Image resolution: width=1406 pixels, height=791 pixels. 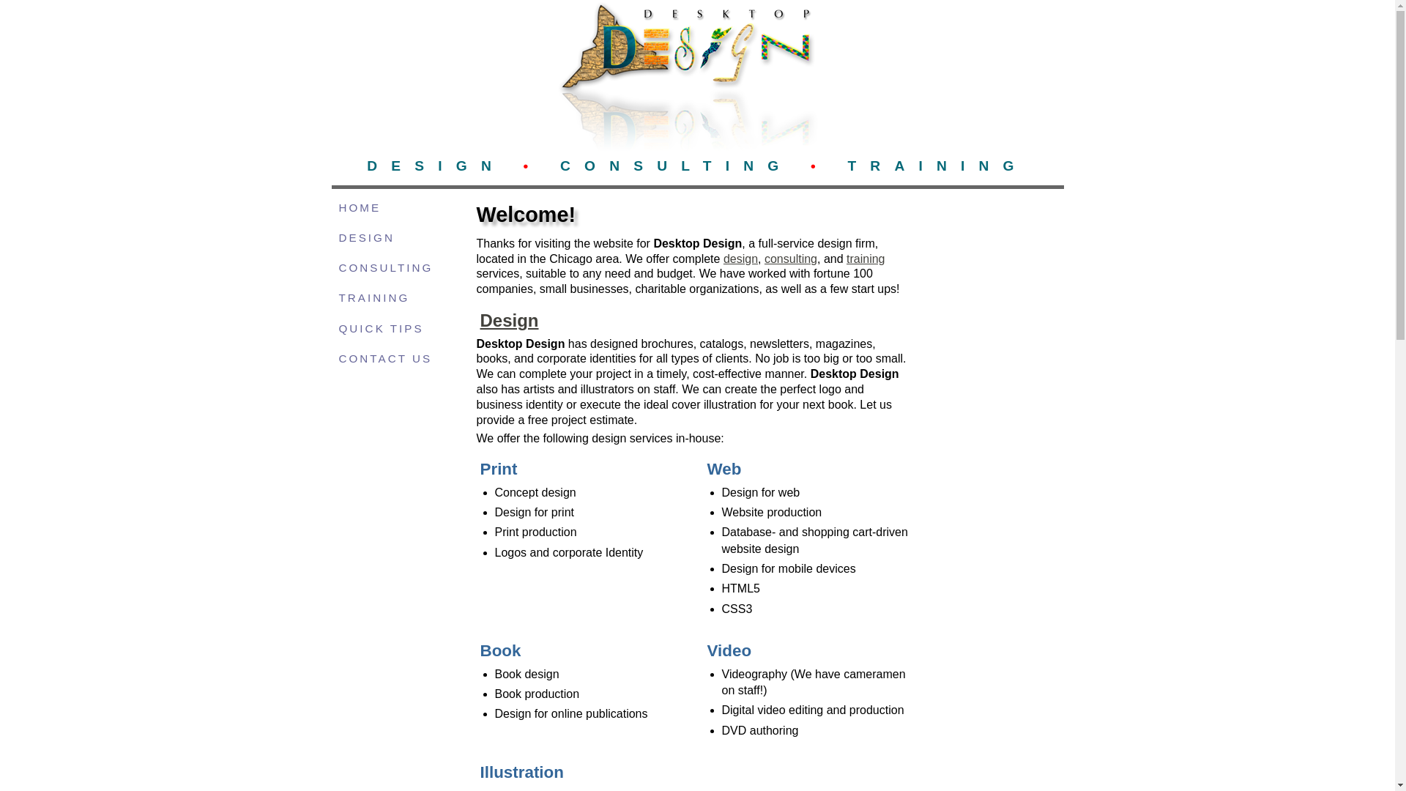 What do you see at coordinates (395, 328) in the screenshot?
I see `QUICK TIPS` at bounding box center [395, 328].